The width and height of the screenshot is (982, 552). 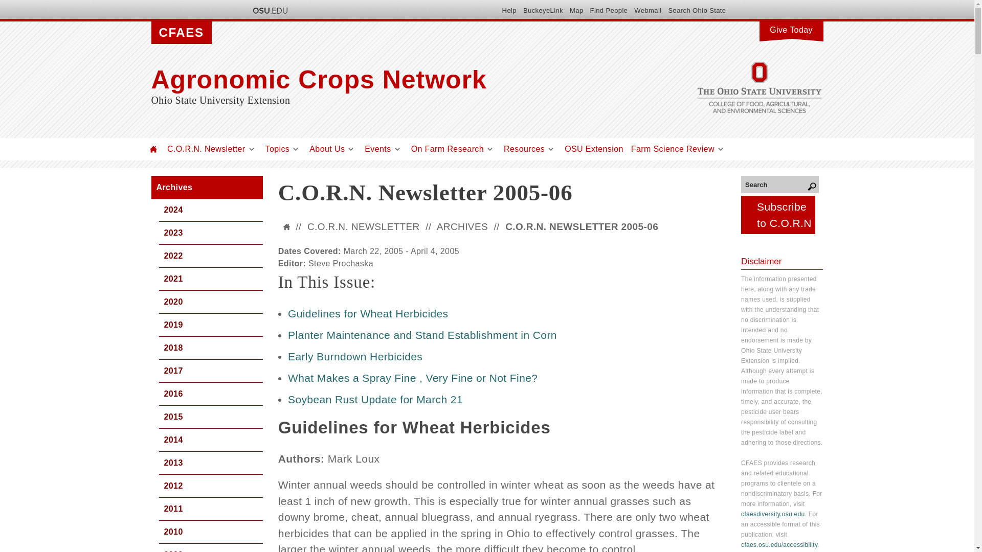 I want to click on CFAES, so click(x=181, y=33).